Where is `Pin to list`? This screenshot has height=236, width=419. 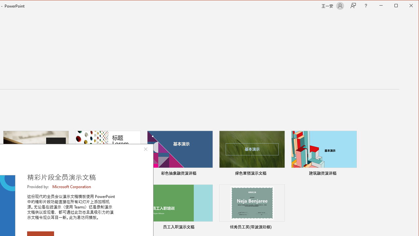
Pin to list is located at coordinates (280, 228).